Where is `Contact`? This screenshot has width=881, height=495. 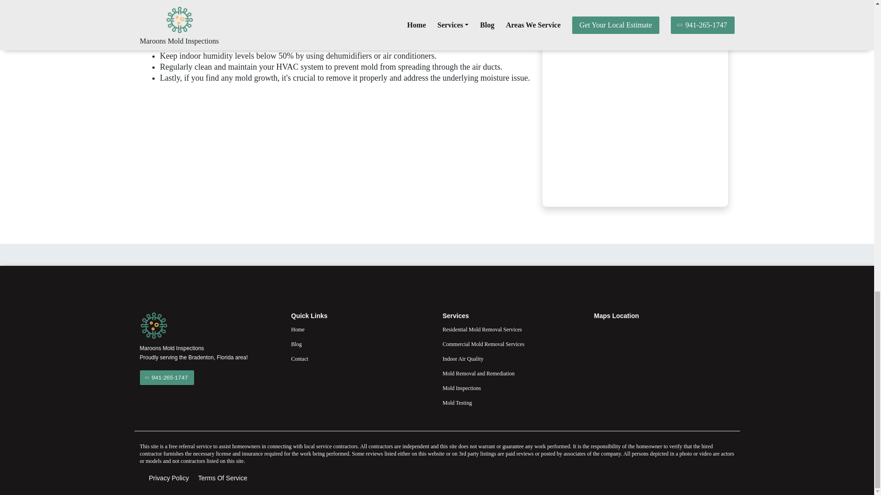
Contact is located at coordinates (361, 358).